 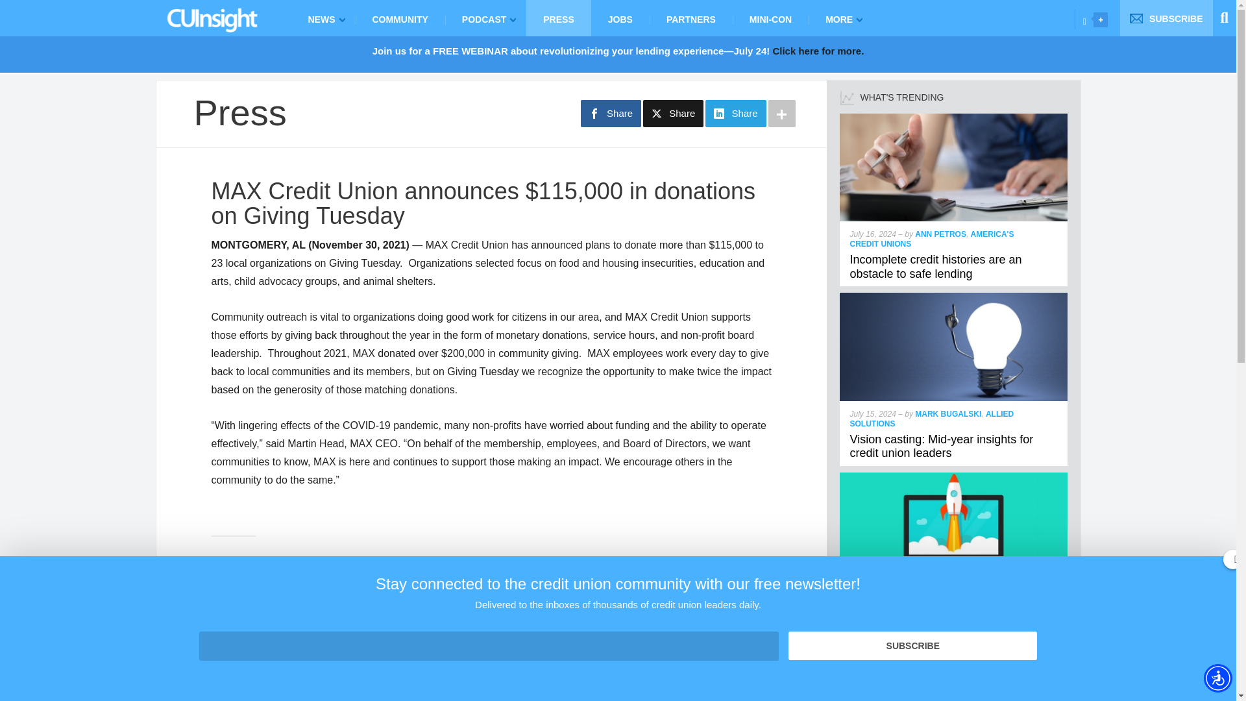 What do you see at coordinates (1166, 18) in the screenshot?
I see `SUBSCRIBE` at bounding box center [1166, 18].